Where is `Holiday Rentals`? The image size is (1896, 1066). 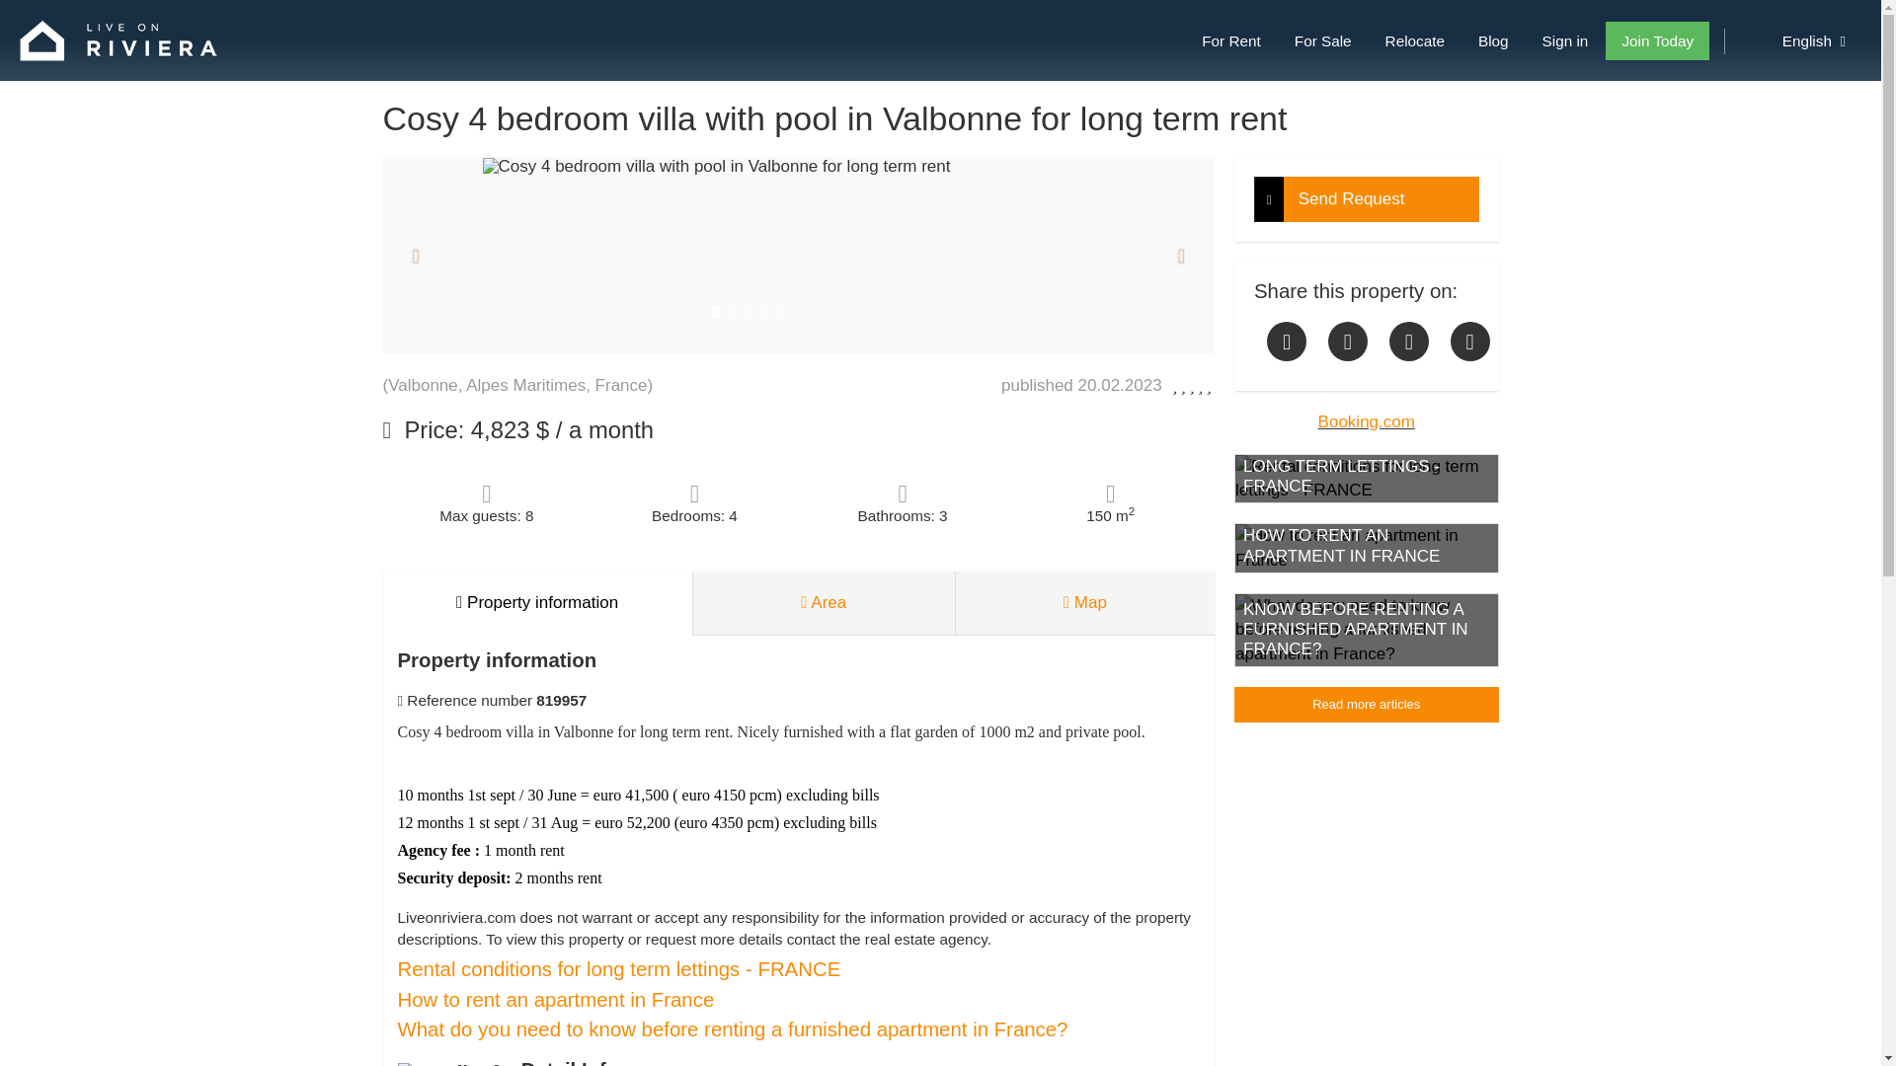
Holiday Rentals is located at coordinates (1230, 39).